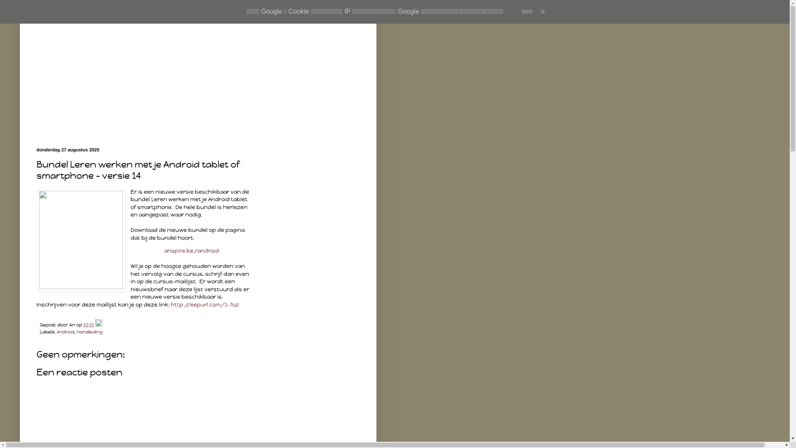  What do you see at coordinates (89, 325) in the screenshot?
I see `10:13` at bounding box center [89, 325].